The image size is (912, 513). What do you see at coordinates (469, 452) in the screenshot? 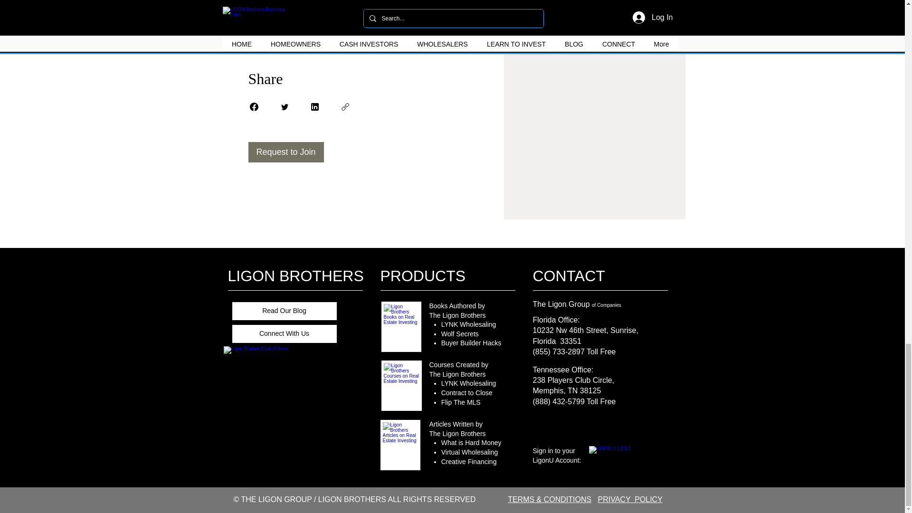
I see `Virtual Wholesaling` at bounding box center [469, 452].